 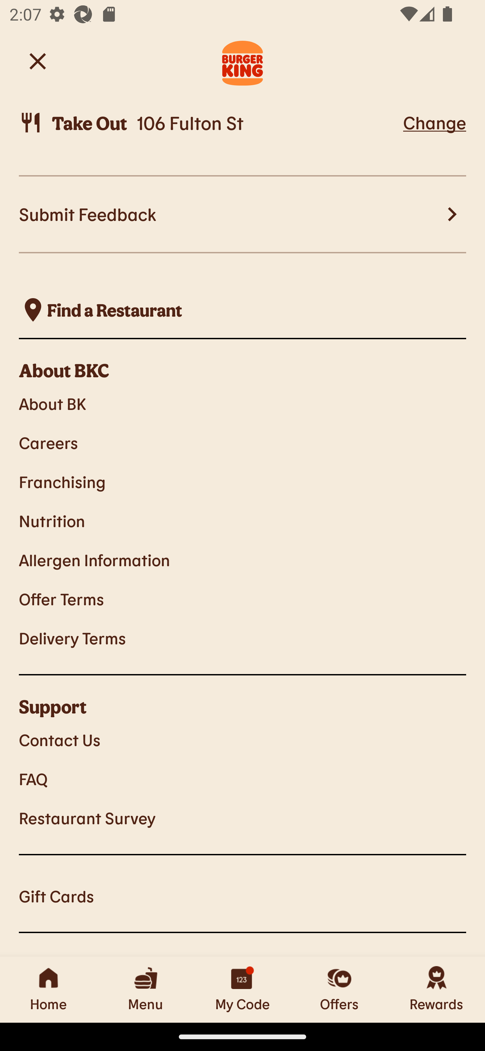 I want to click on Nutrition, so click(x=243, y=521).